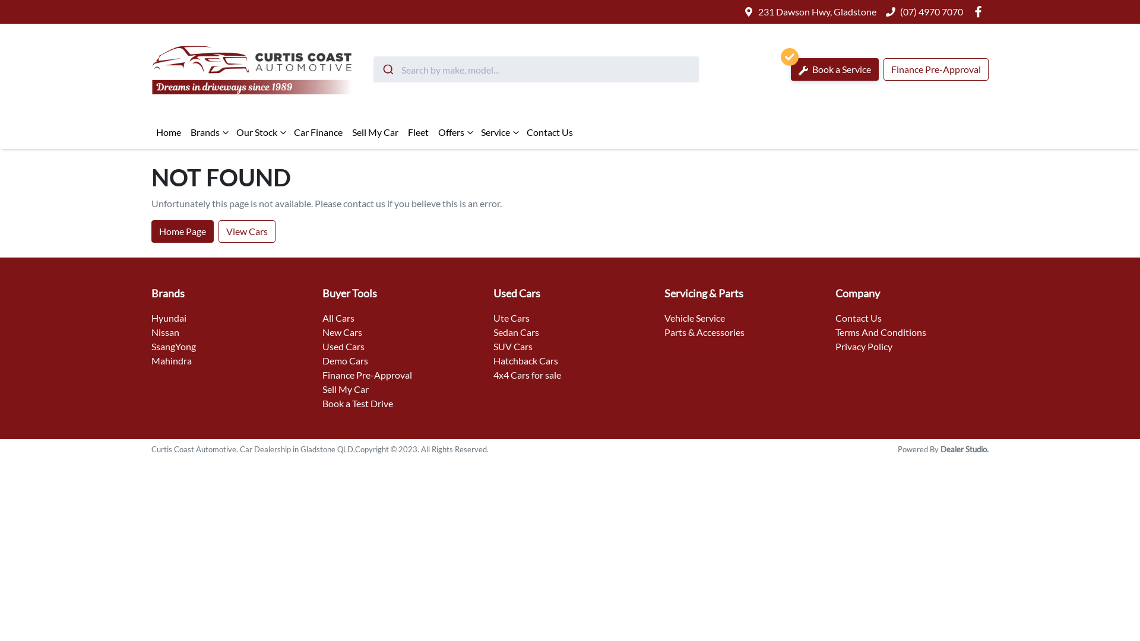  I want to click on Brands, so click(209, 132).